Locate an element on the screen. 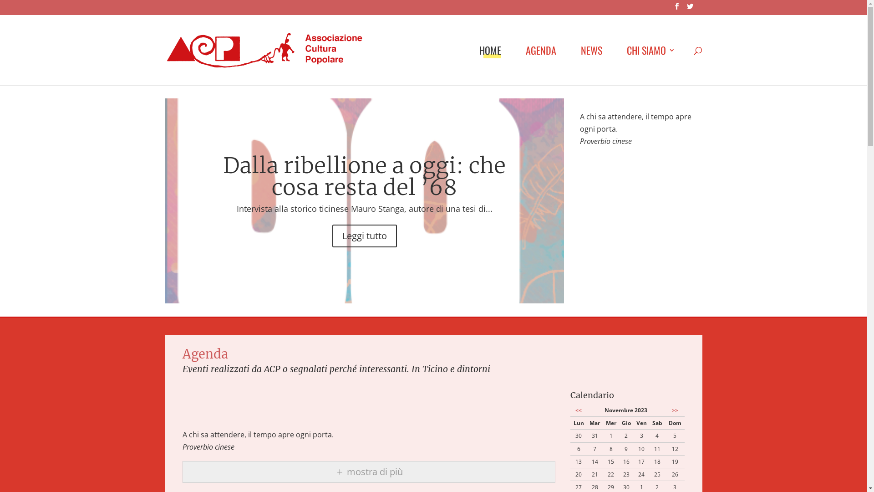 The width and height of the screenshot is (874, 492). >> is located at coordinates (675, 410).